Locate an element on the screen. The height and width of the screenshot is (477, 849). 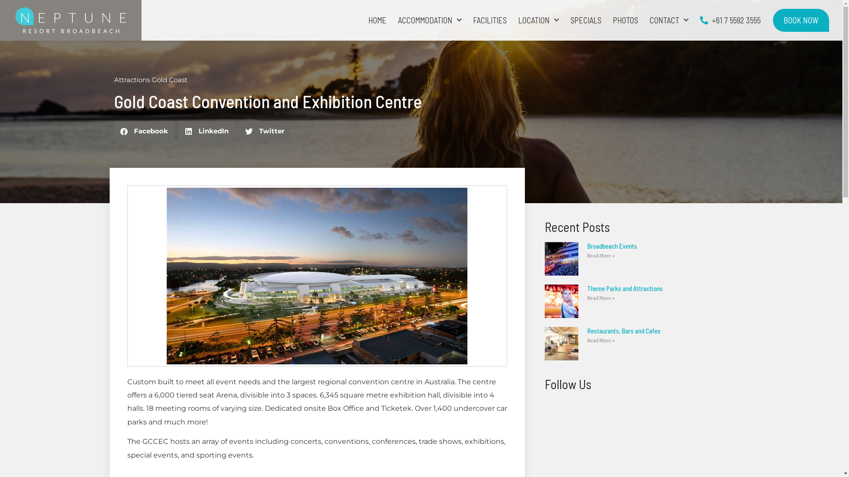
Theme Parks and Attractions is located at coordinates (625, 288).